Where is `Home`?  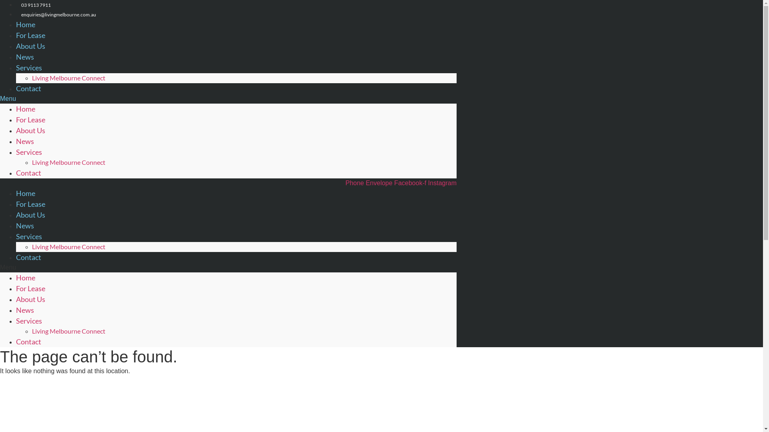 Home is located at coordinates (26, 278).